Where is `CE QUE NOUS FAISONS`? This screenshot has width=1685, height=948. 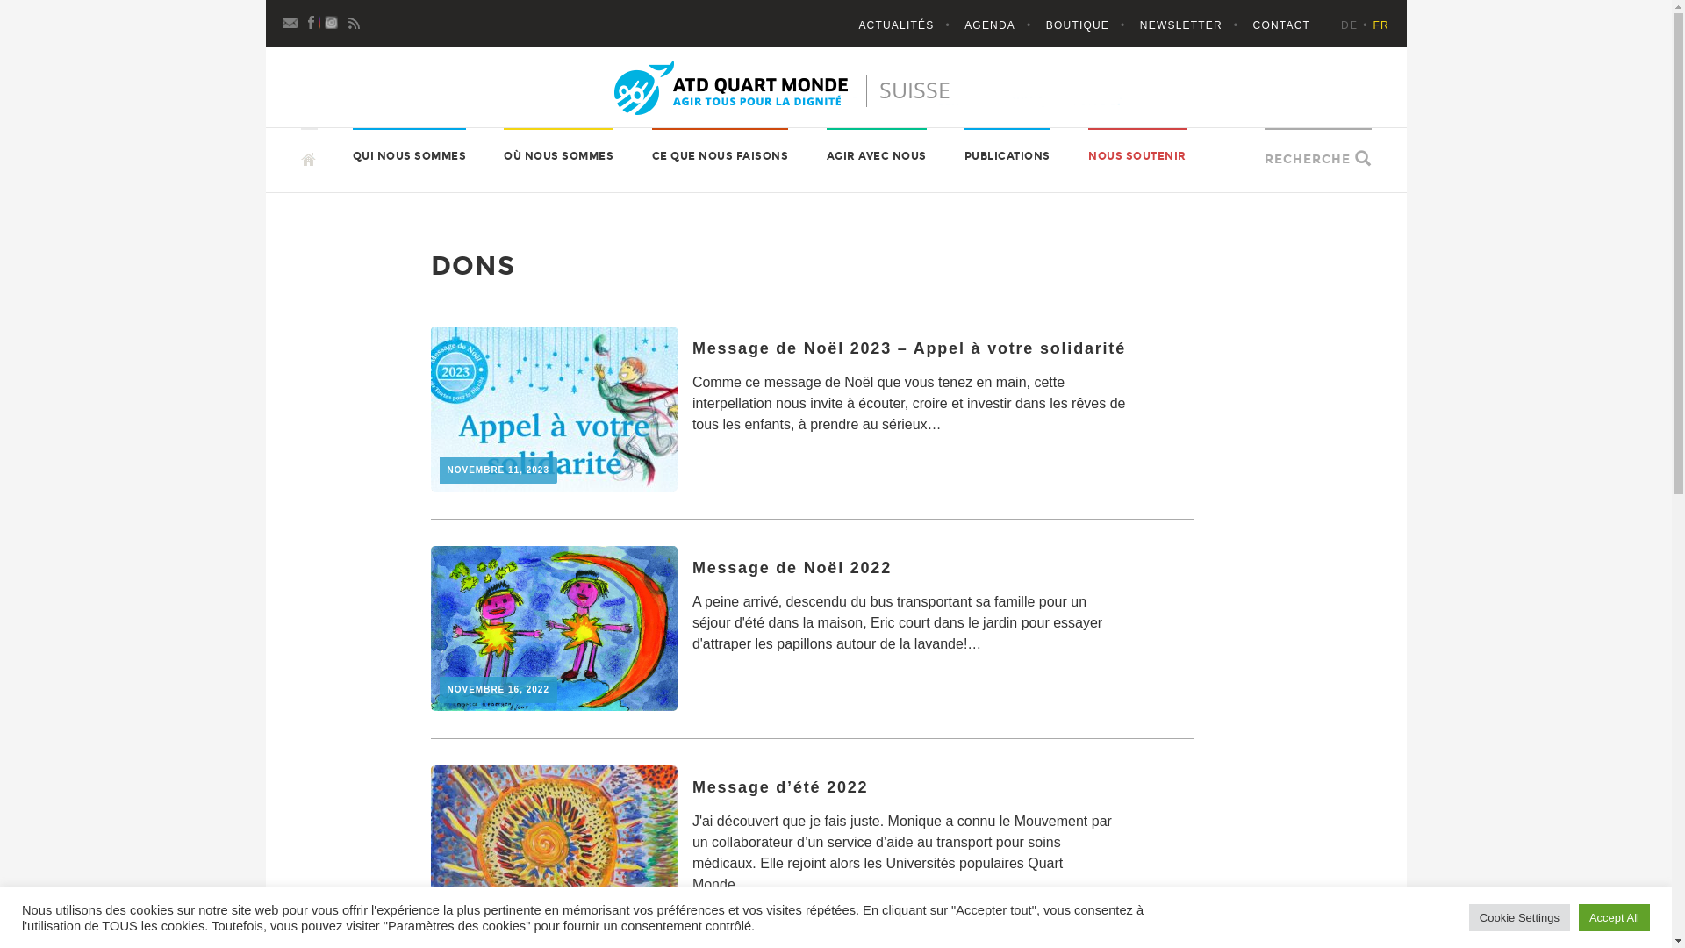
CE QUE NOUS FAISONS is located at coordinates (721, 156).